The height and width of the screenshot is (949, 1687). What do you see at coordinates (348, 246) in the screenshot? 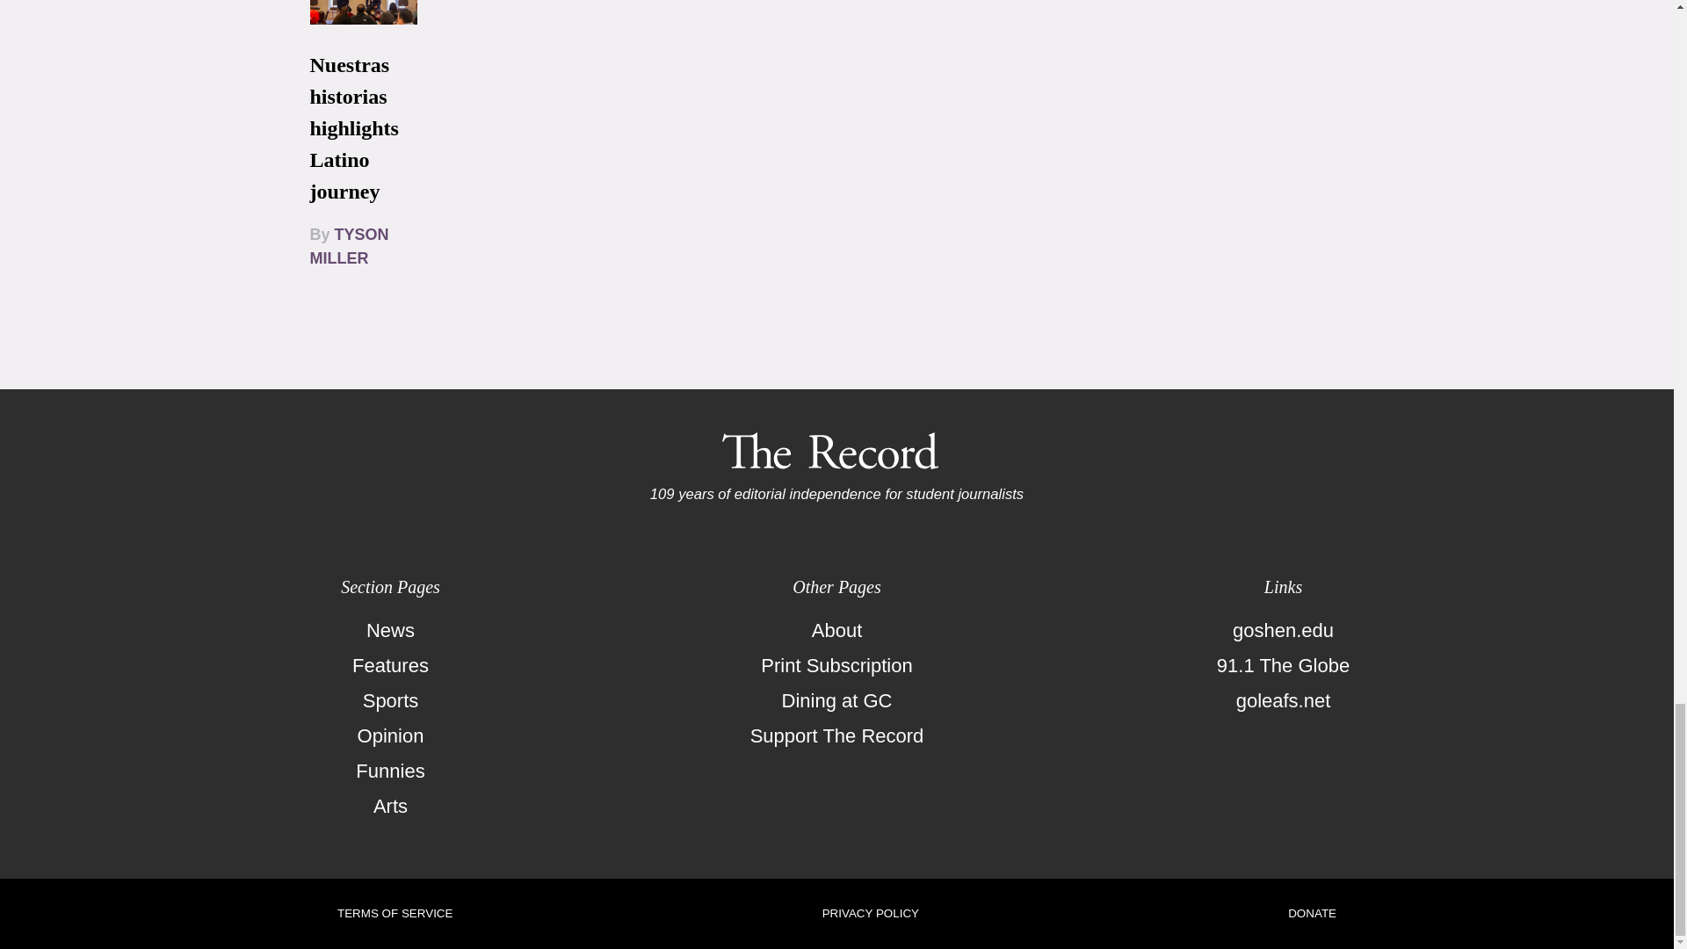
I see `TYSON MILLER` at bounding box center [348, 246].